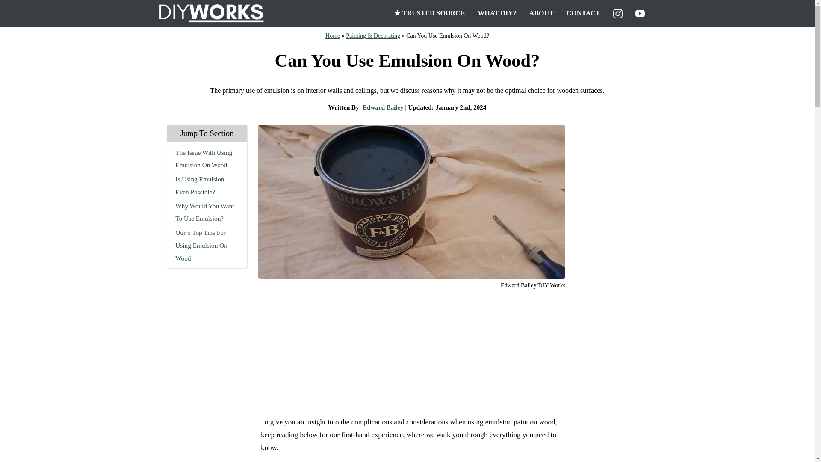 This screenshot has width=821, height=462. I want to click on Edward Bailey, so click(383, 107).